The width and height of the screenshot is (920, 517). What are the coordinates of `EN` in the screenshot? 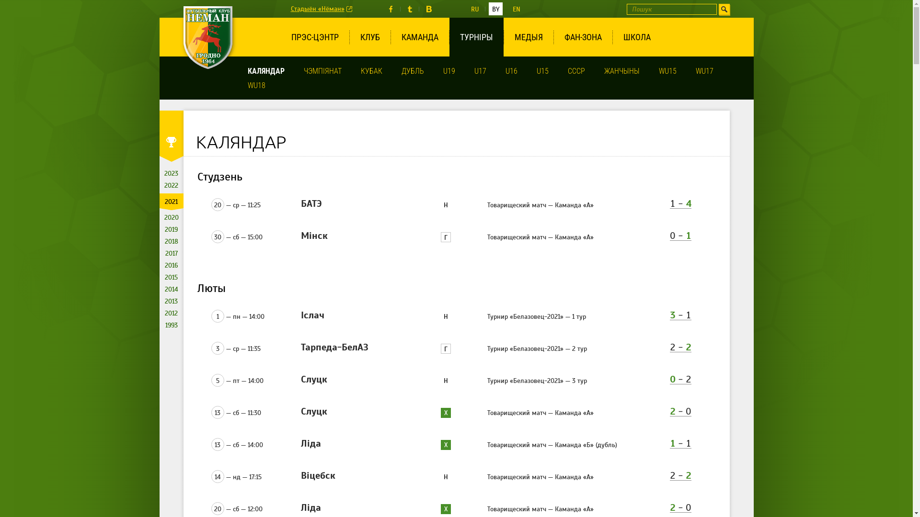 It's located at (517, 9).